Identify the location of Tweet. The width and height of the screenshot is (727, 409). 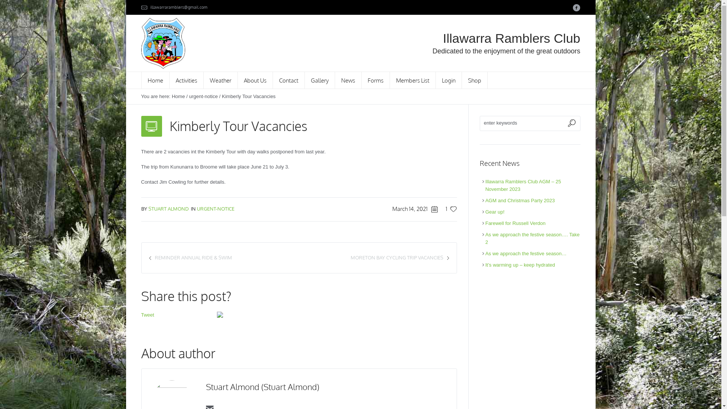
(148, 315).